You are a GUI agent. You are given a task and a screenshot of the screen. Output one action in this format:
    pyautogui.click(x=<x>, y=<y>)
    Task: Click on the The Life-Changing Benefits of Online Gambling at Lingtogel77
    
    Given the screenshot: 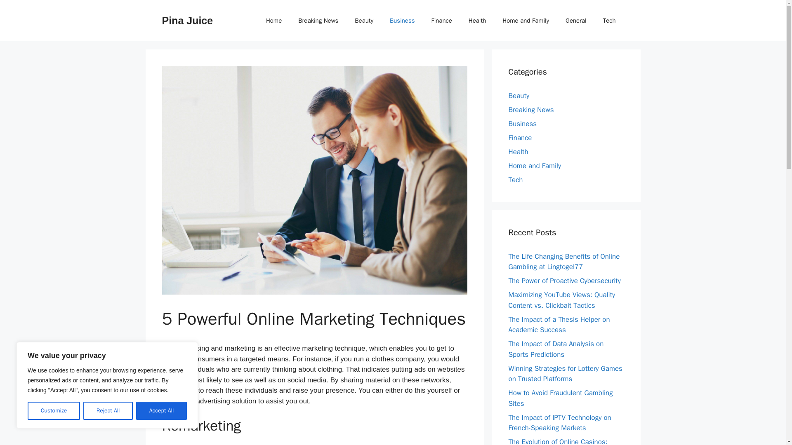 What is the action you would take?
    pyautogui.click(x=563, y=262)
    